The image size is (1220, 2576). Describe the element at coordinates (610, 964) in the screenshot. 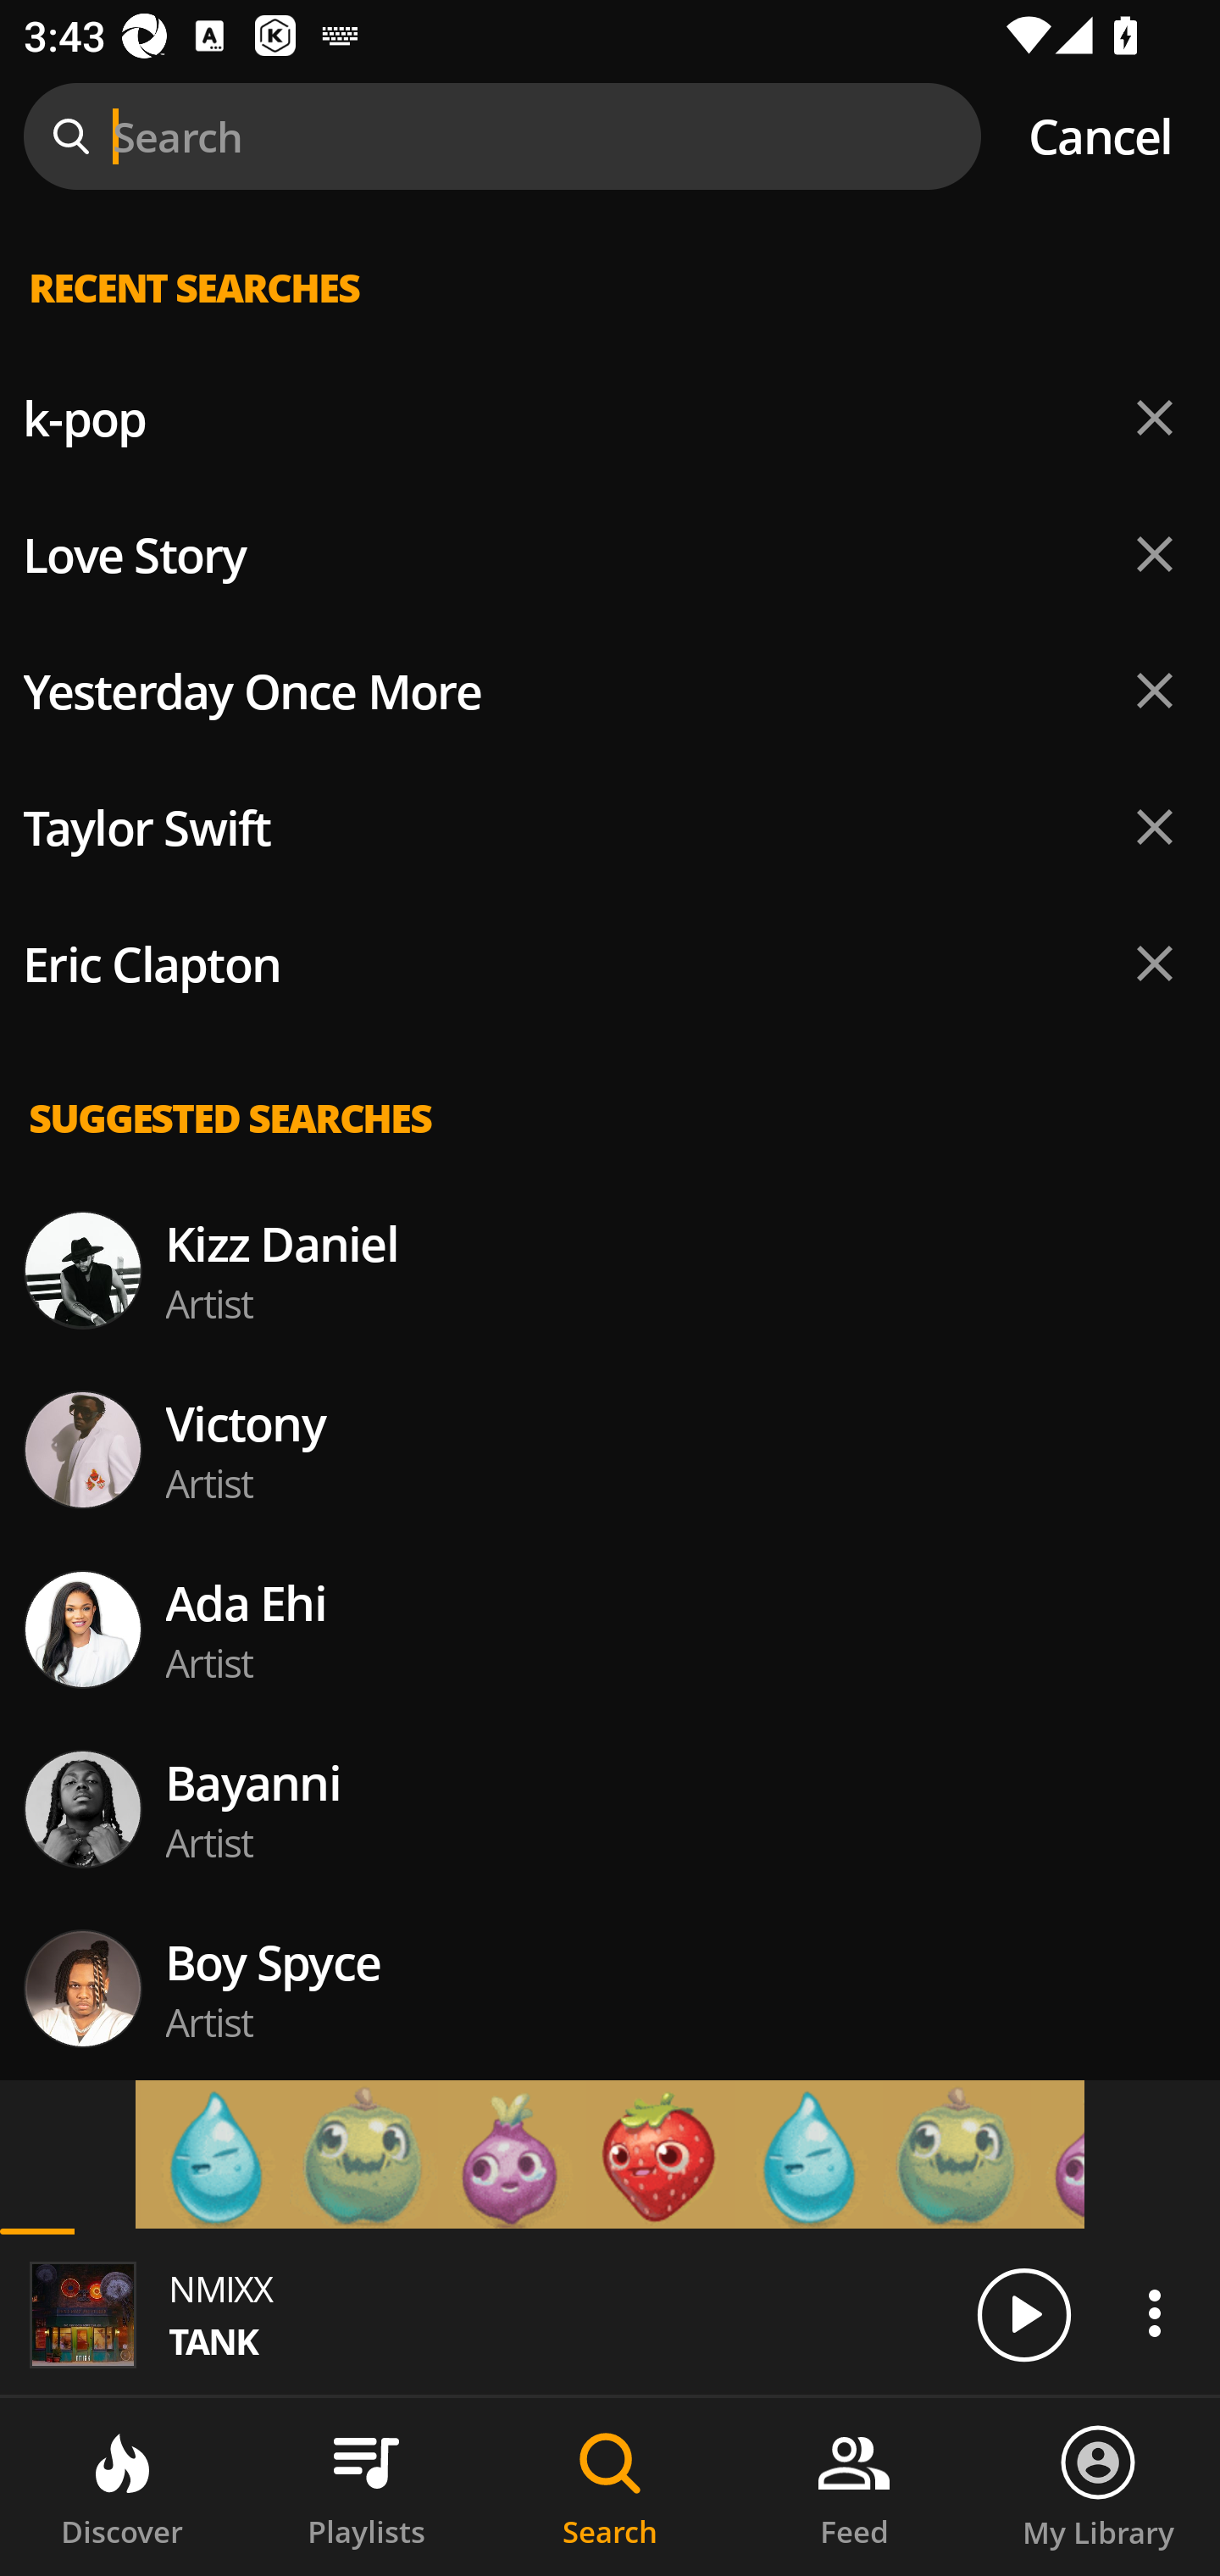

I see `Eric Clapton Delete` at that location.